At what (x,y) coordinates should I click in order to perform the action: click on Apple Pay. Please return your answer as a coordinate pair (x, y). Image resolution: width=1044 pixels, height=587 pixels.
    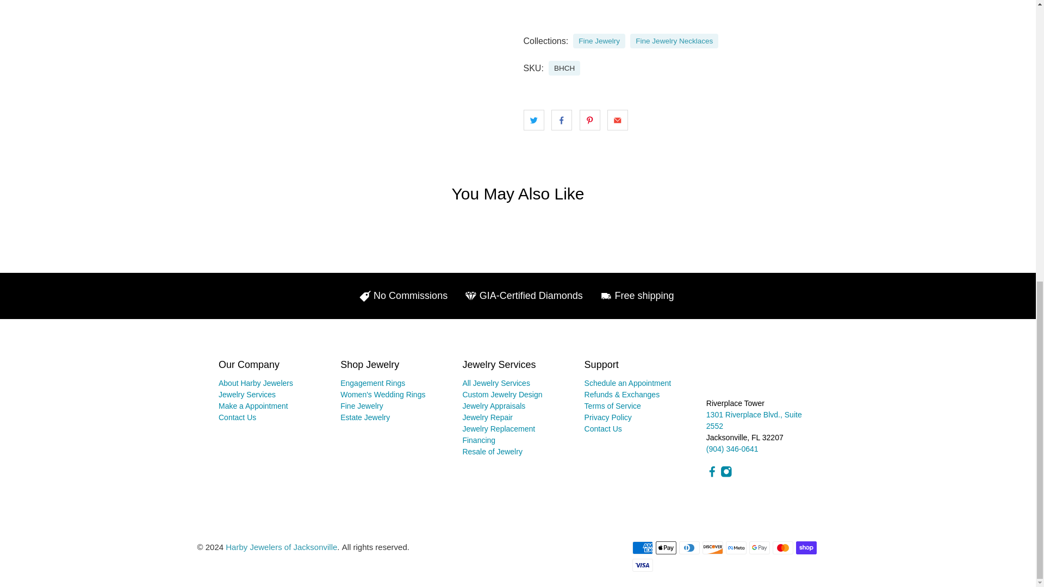
    Looking at the image, I should click on (666, 547).